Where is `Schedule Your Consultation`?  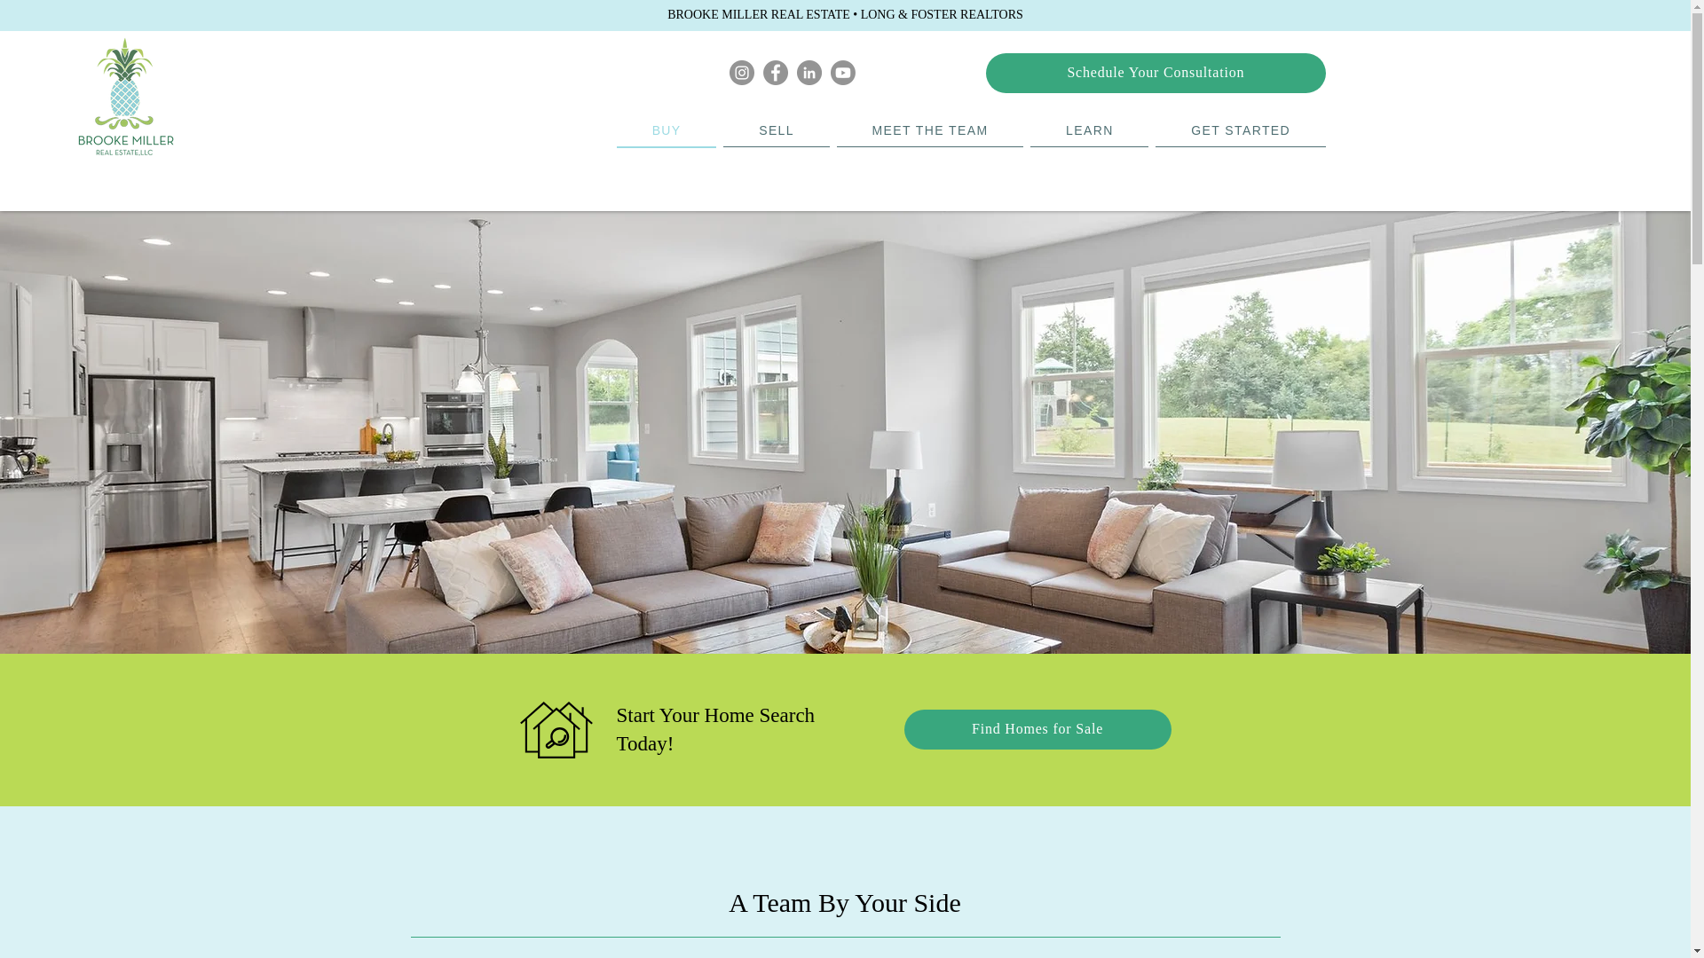
Schedule Your Consultation is located at coordinates (1156, 73).